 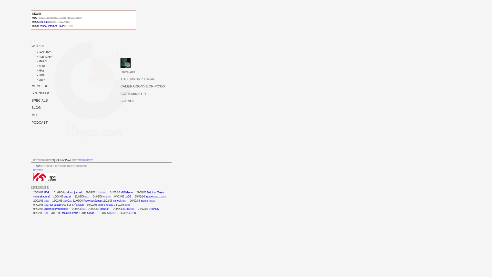 What do you see at coordinates (98, 194) in the screenshot?
I see `Belgium-Tokyo yaburekabure!` at bounding box center [98, 194].